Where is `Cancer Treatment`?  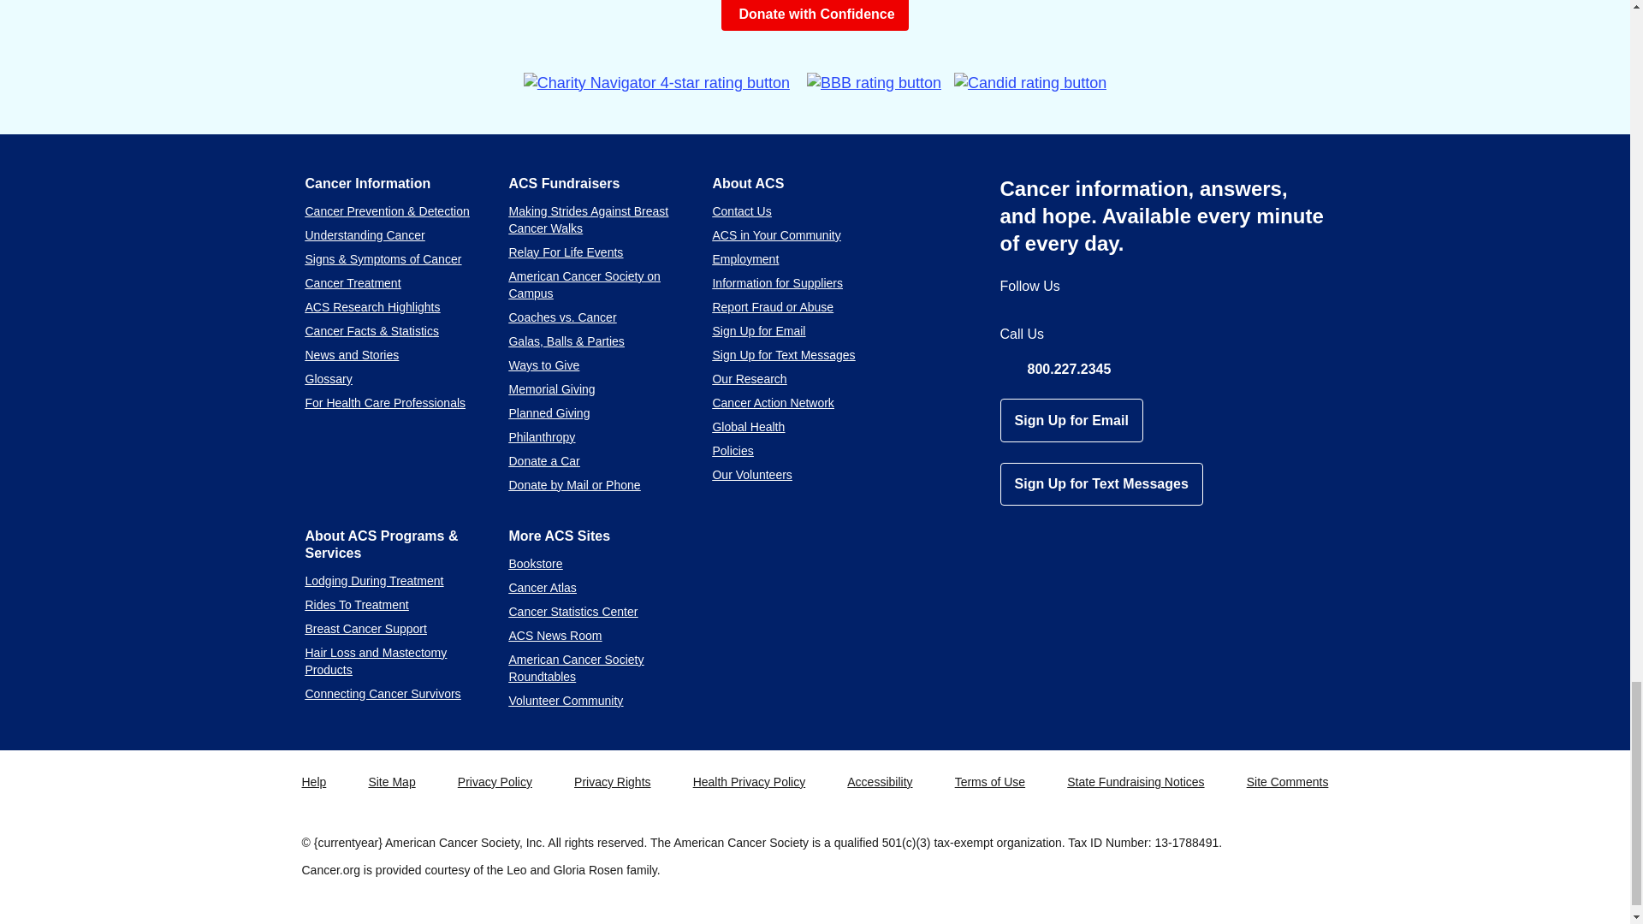
Cancer Treatment is located at coordinates (353, 282).